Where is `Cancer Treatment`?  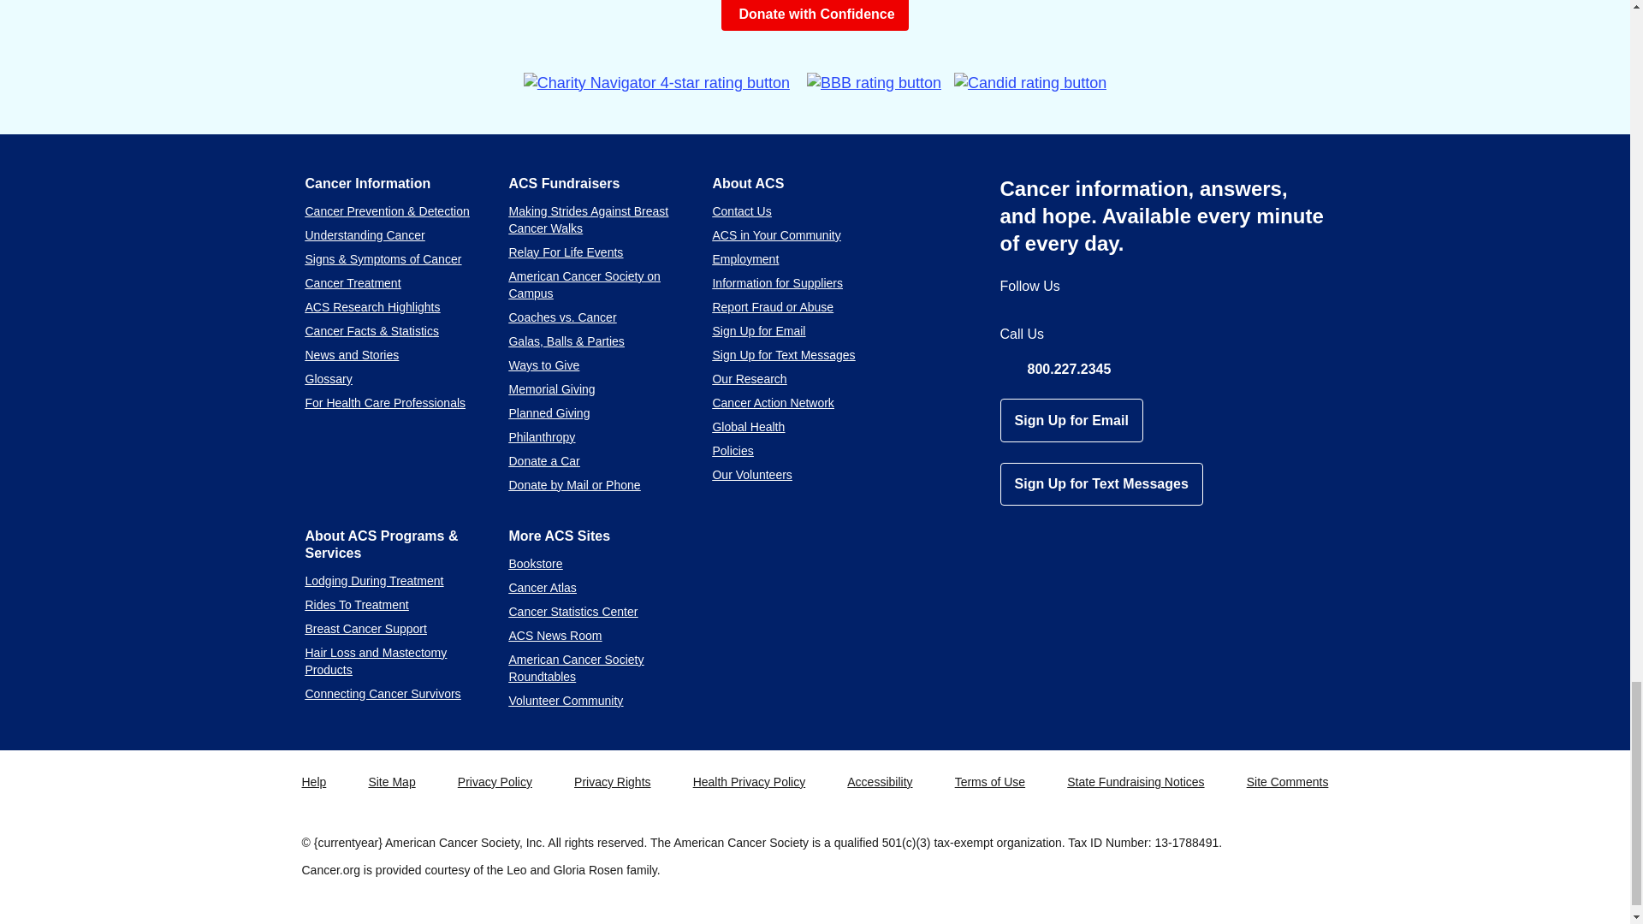
Cancer Treatment is located at coordinates (353, 282).